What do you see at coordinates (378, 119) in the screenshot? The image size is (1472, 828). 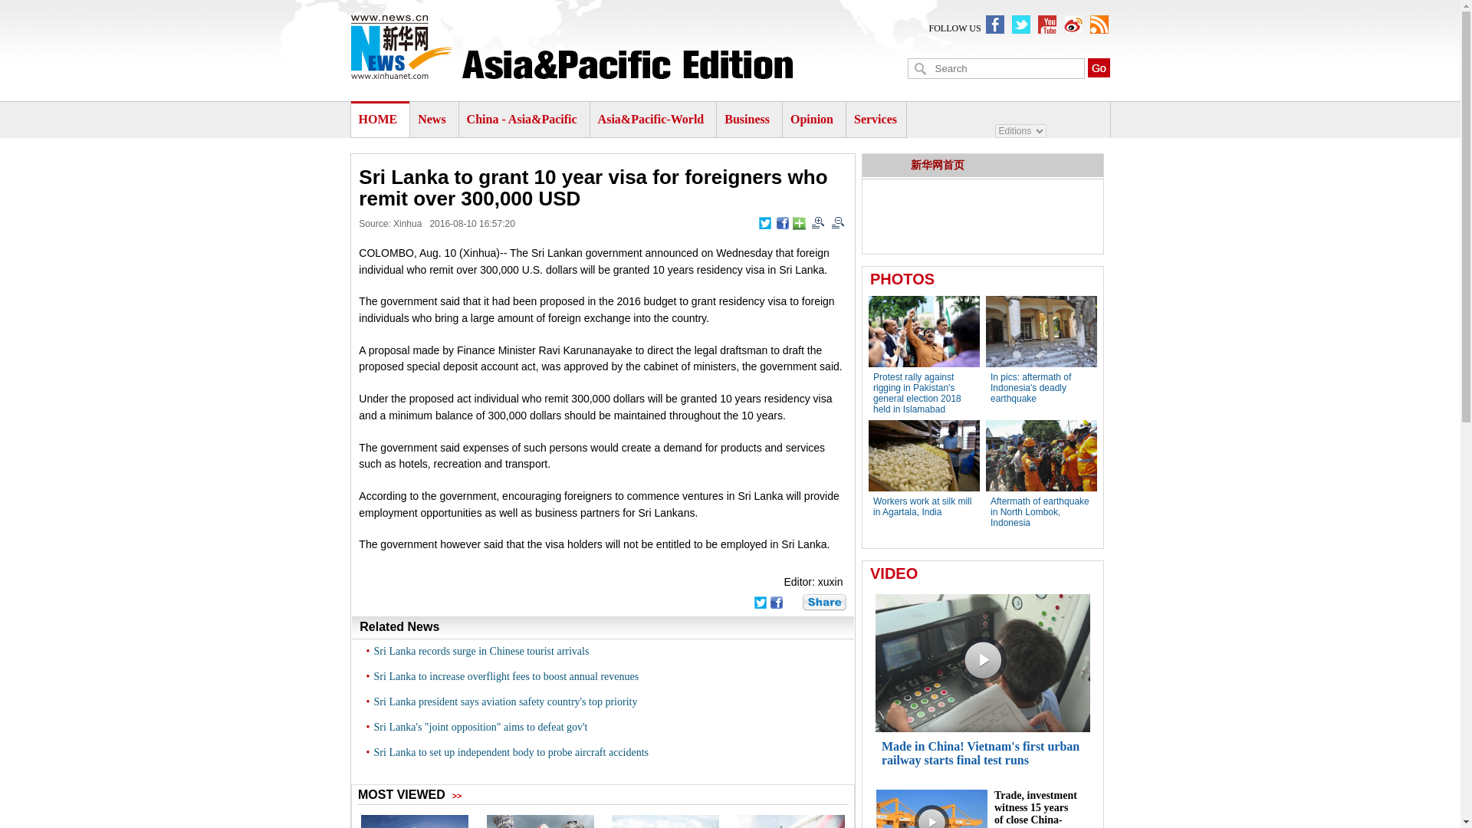 I see `HOME` at bounding box center [378, 119].